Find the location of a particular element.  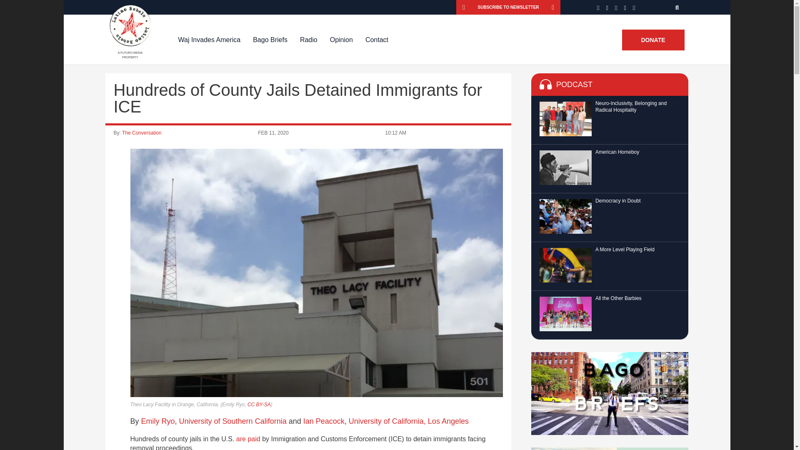

Ian Peacock is located at coordinates (324, 421).